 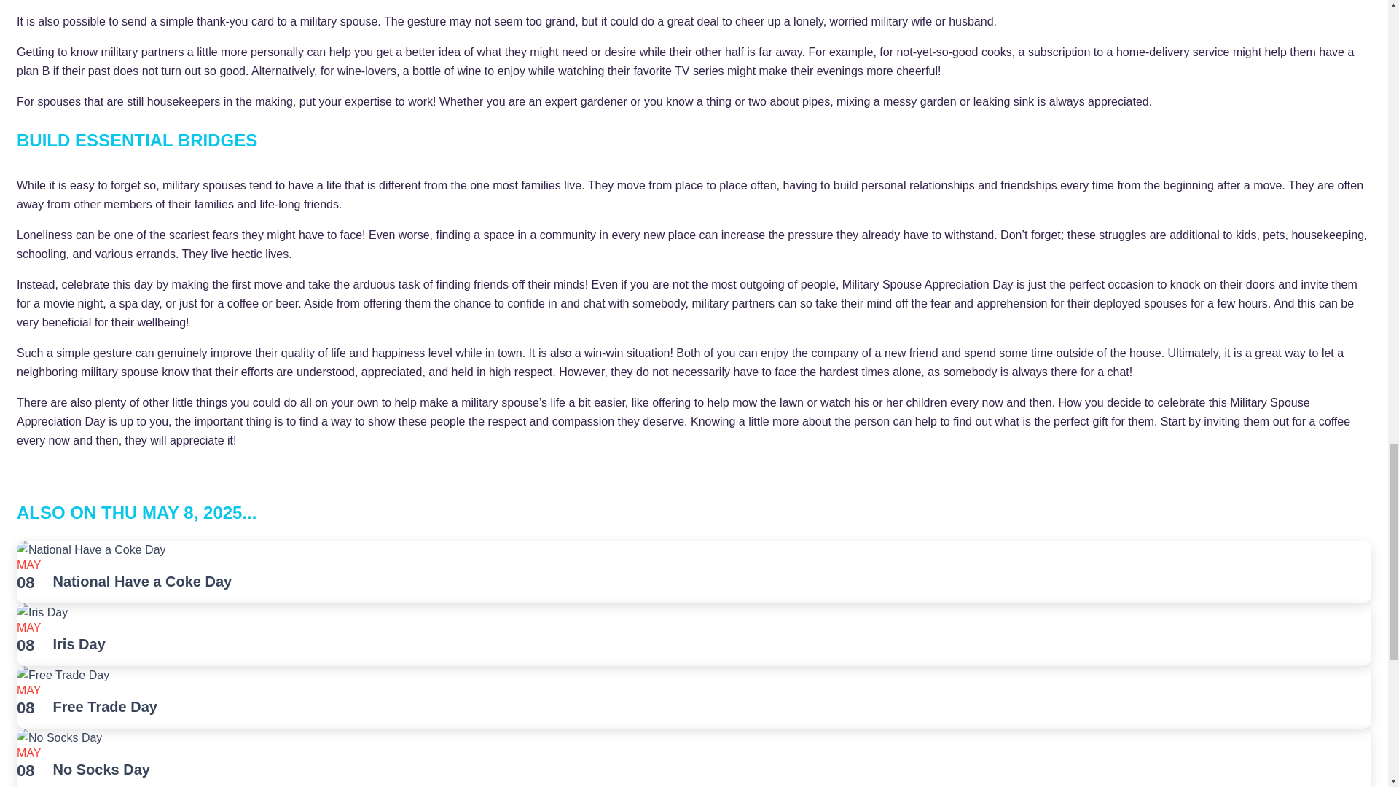 What do you see at coordinates (101, 770) in the screenshot?
I see `No Socks Day` at bounding box center [101, 770].